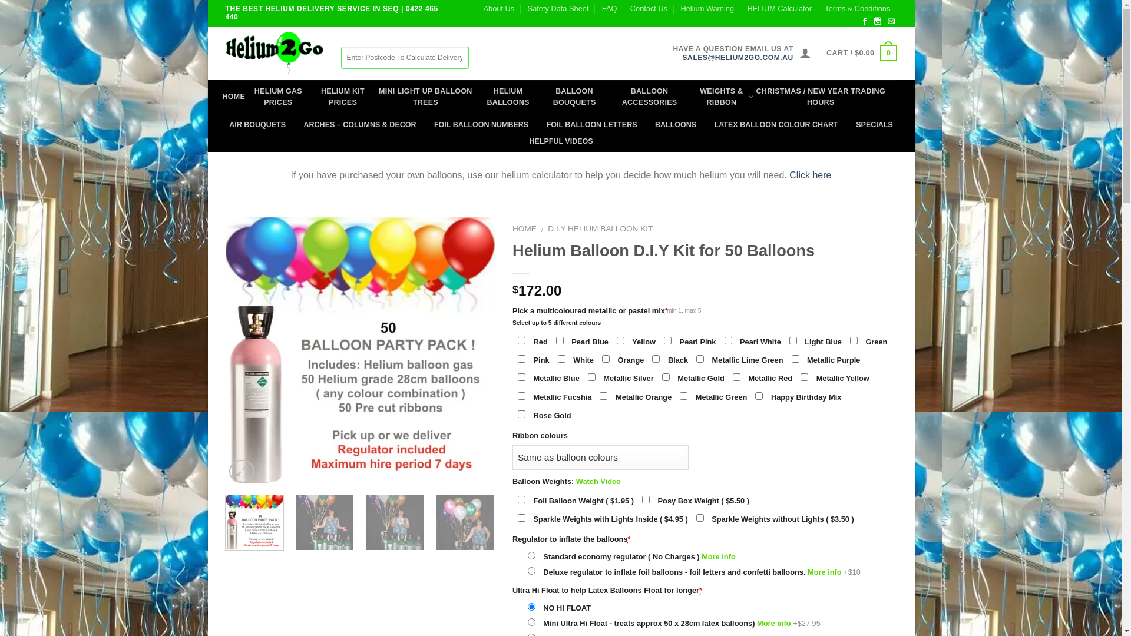 The width and height of the screenshot is (1131, 636). Describe the element at coordinates (257, 125) in the screenshot. I see `AIR BOUQUETS` at that location.